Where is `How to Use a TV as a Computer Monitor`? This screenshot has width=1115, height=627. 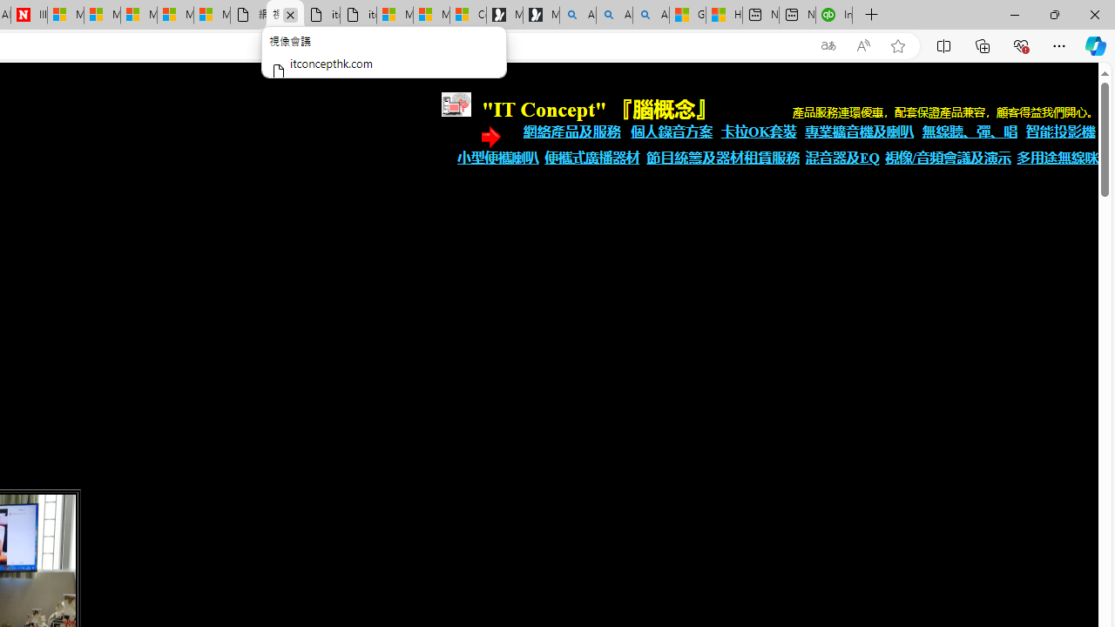 How to Use a TV as a Computer Monitor is located at coordinates (725, 16).